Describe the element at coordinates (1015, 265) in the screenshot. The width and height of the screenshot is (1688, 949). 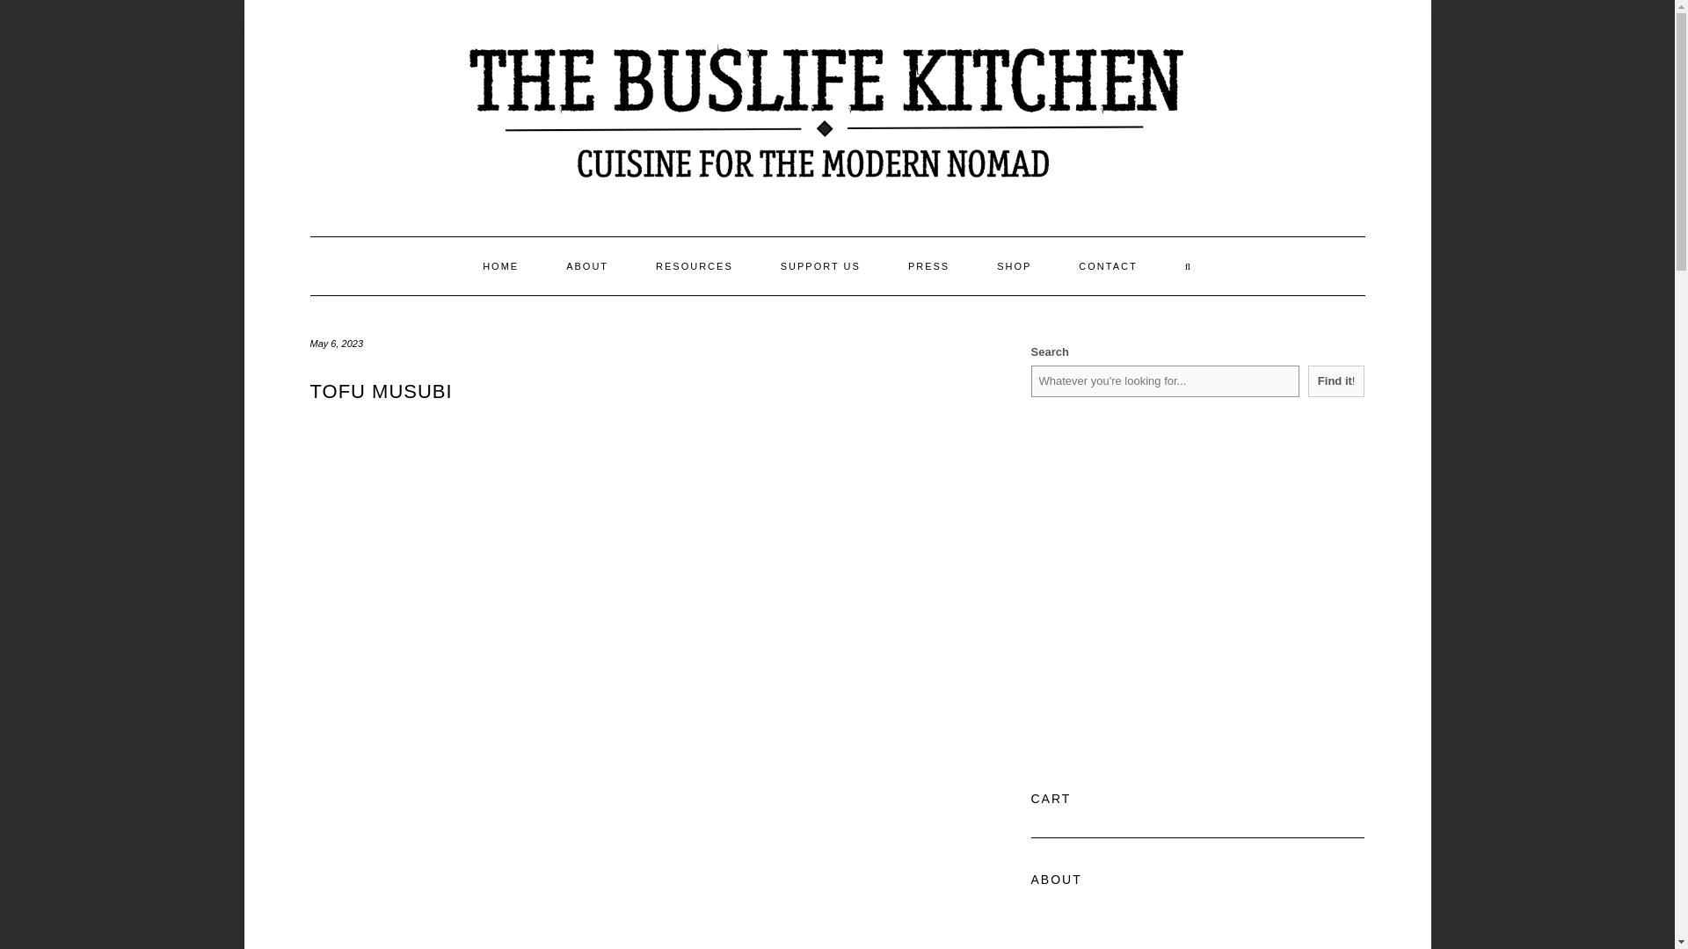
I see `SHOP` at that location.